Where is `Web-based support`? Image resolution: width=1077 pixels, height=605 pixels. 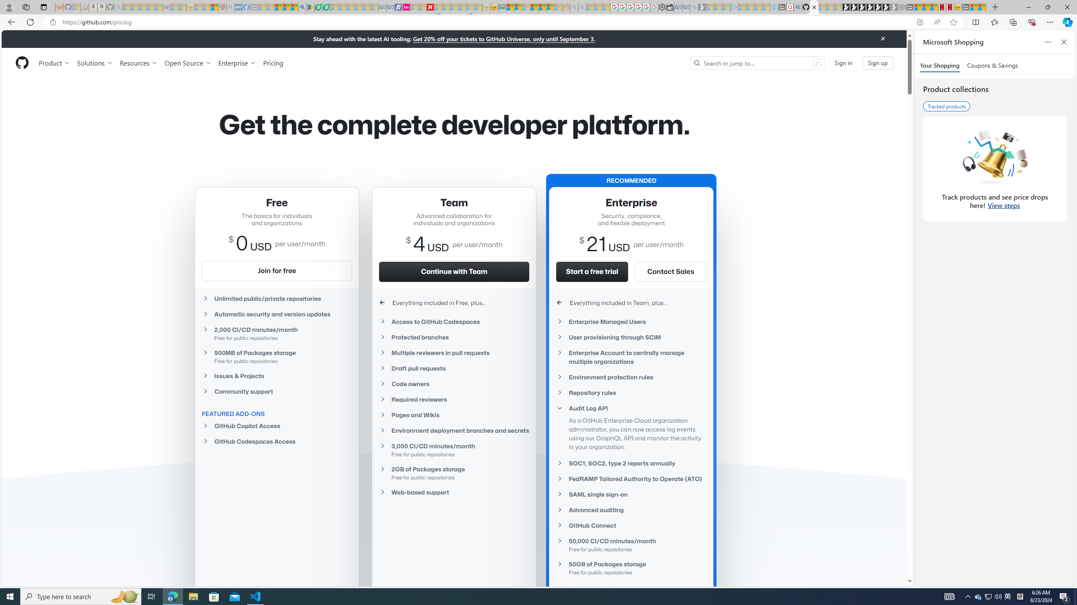 Web-based support is located at coordinates (454, 492).